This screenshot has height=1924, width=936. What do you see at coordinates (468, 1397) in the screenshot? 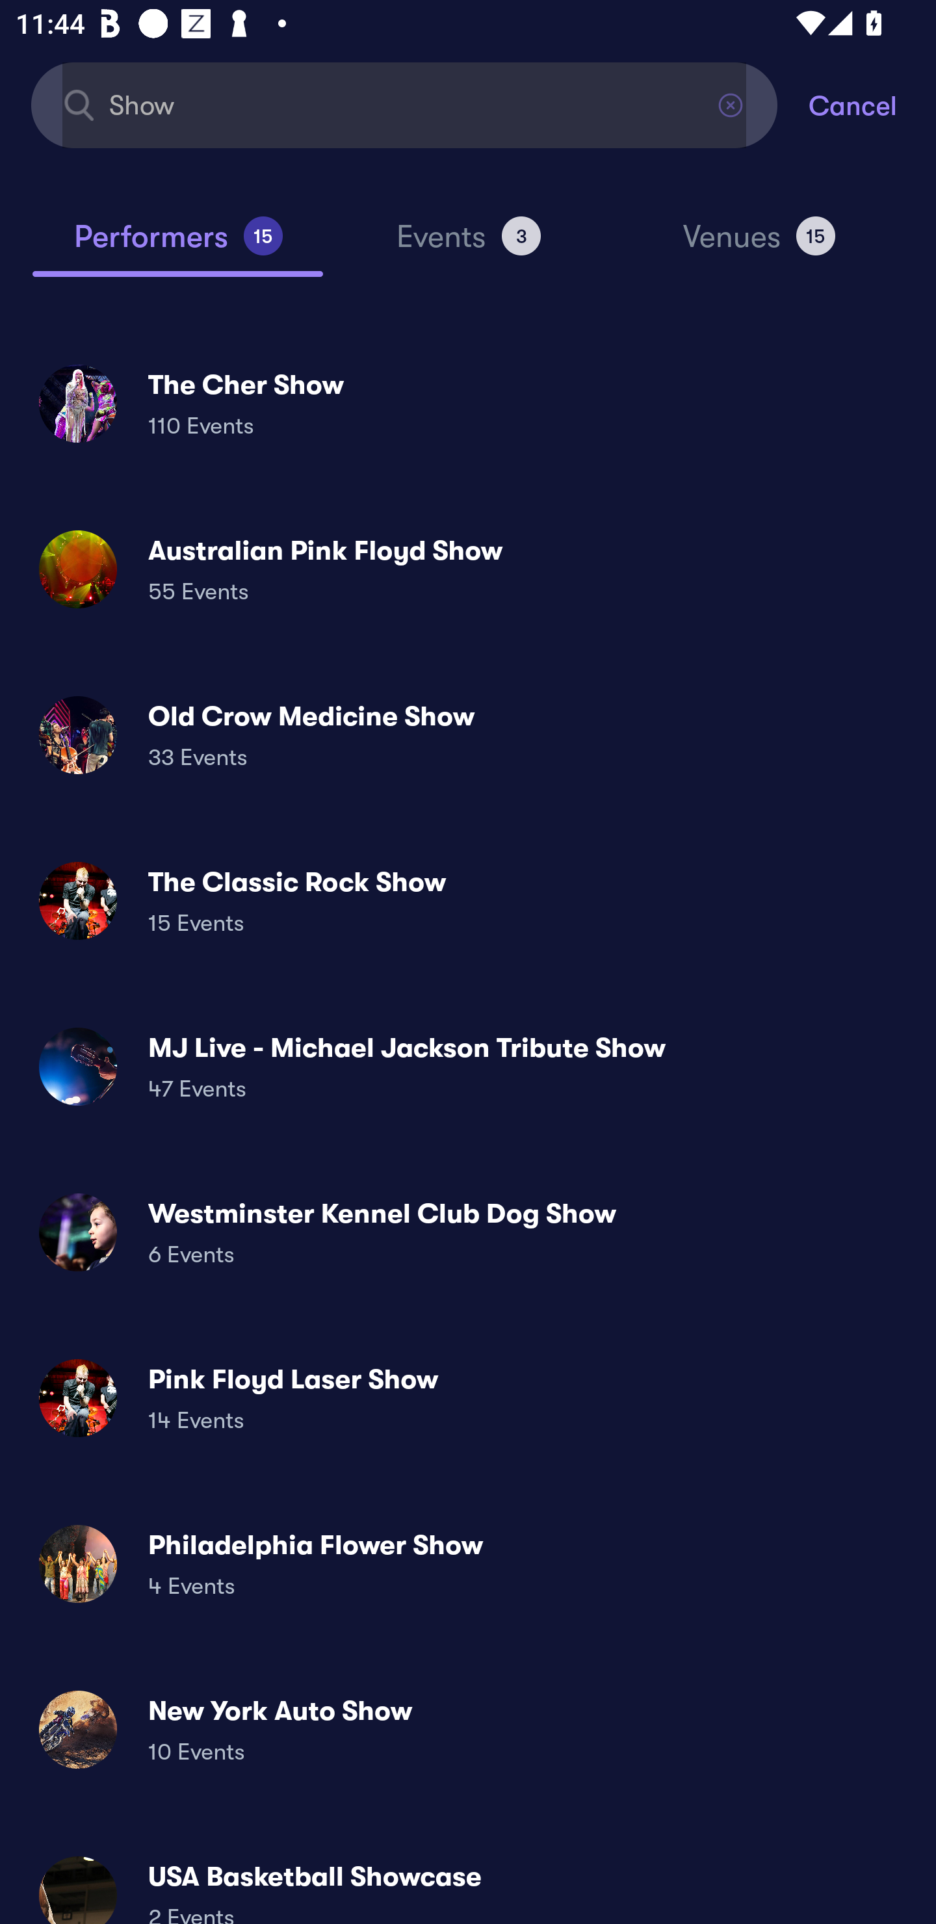
I see `Pink Floyd Laser Show 14 Events` at bounding box center [468, 1397].